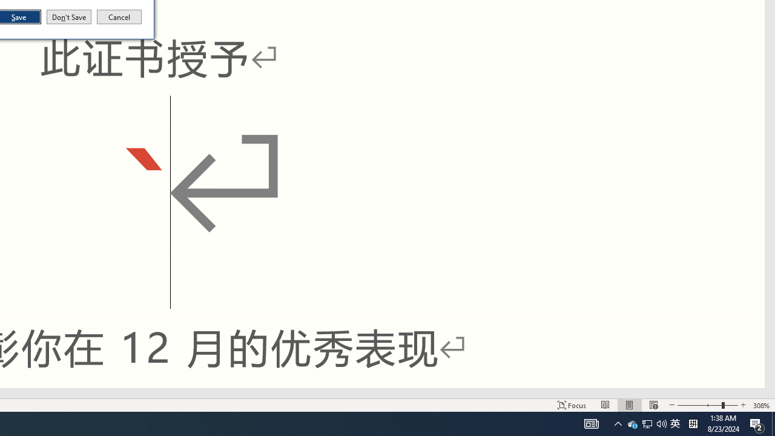 The width and height of the screenshot is (775, 436). I want to click on AutomationID: 4105, so click(591, 424).